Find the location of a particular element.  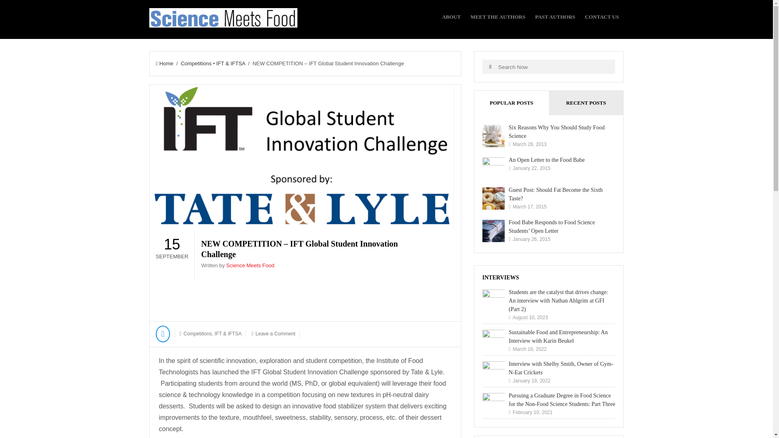

RECENT POSTS is located at coordinates (586, 103).